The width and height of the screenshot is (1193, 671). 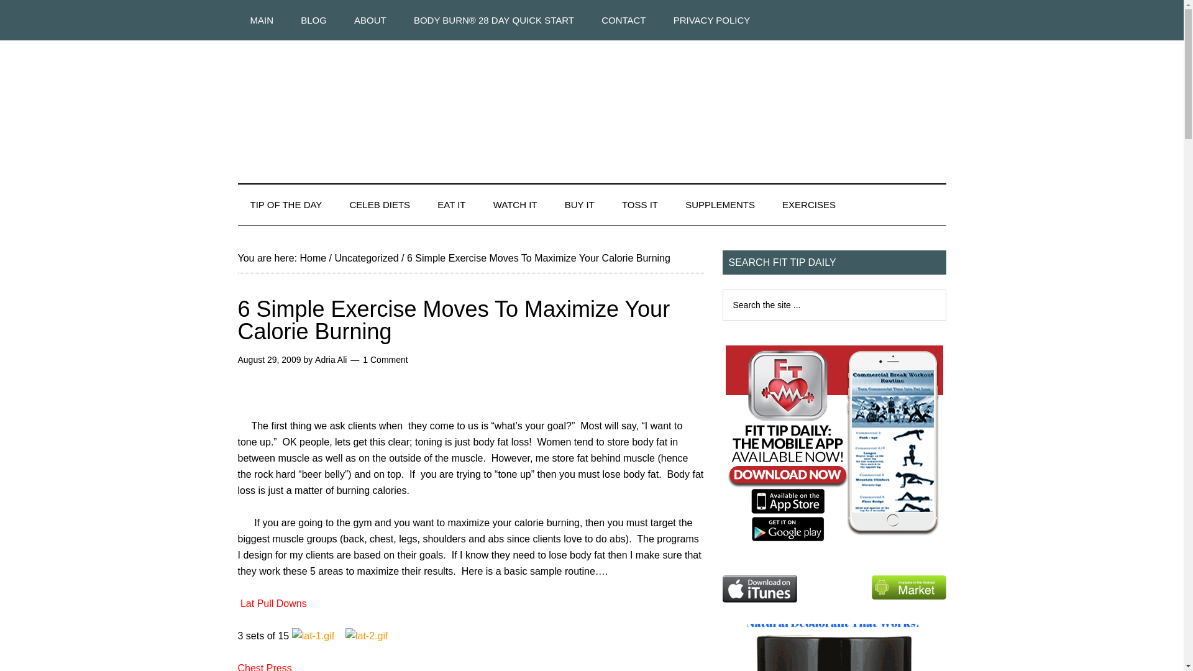 What do you see at coordinates (451, 204) in the screenshot?
I see `EAT IT` at bounding box center [451, 204].